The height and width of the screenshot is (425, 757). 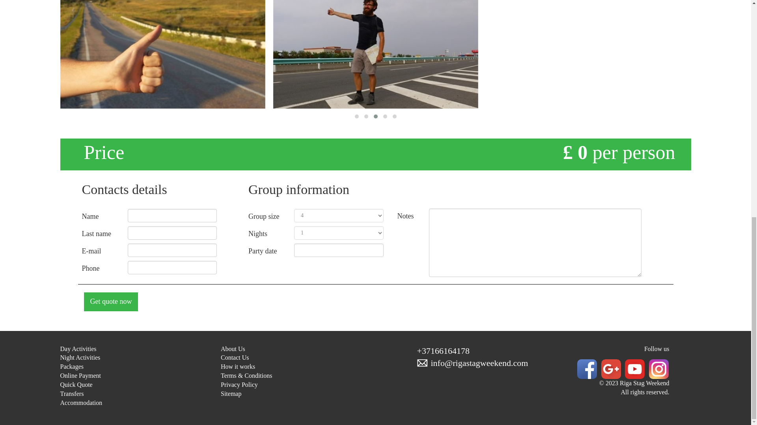 I want to click on Night Activities, so click(x=80, y=357).